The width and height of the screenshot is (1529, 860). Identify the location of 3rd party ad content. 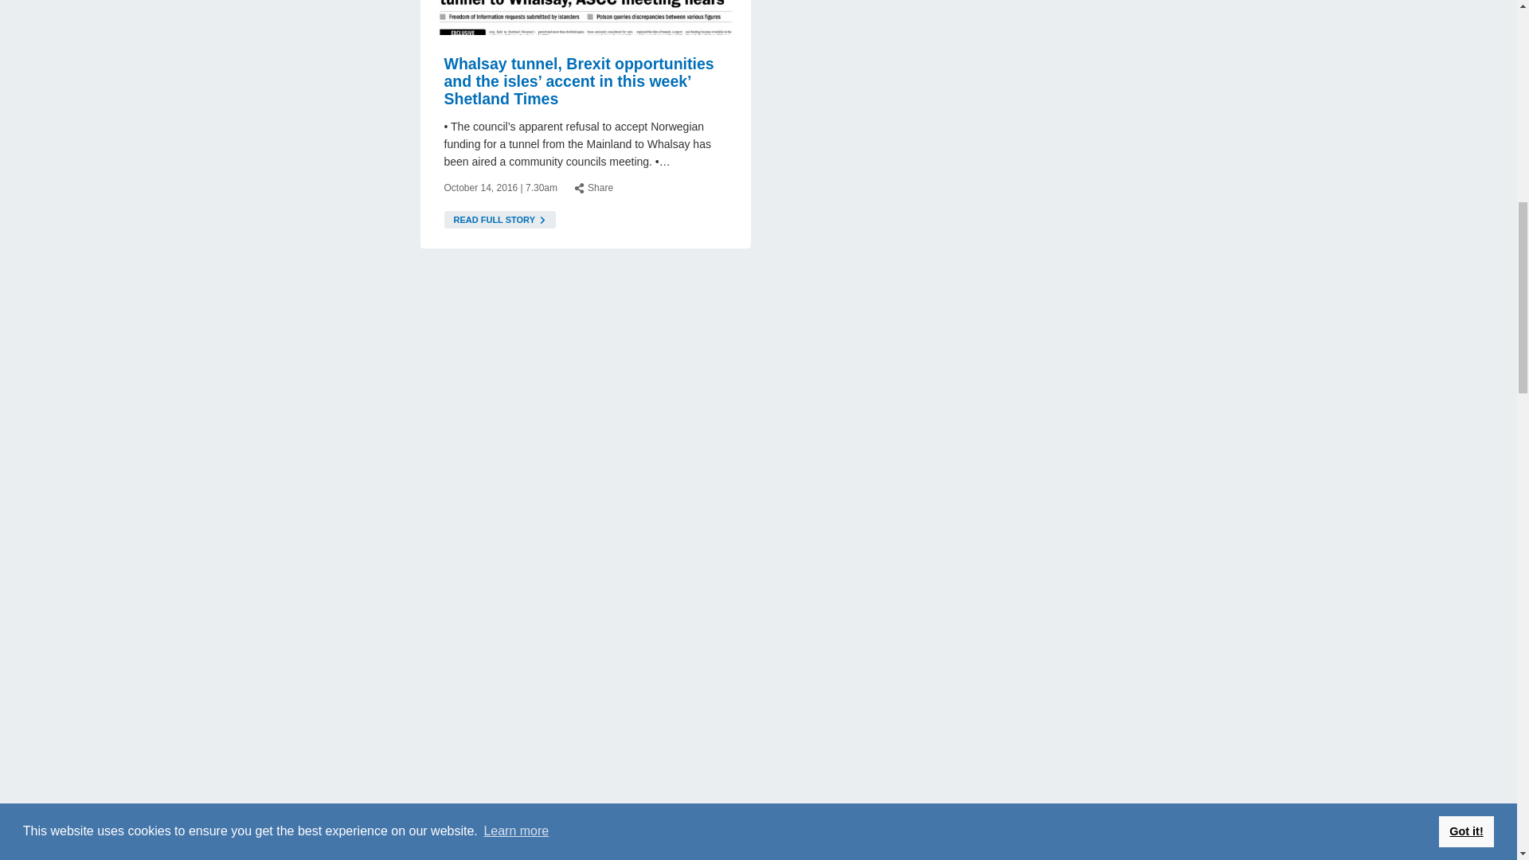
(1235, 255).